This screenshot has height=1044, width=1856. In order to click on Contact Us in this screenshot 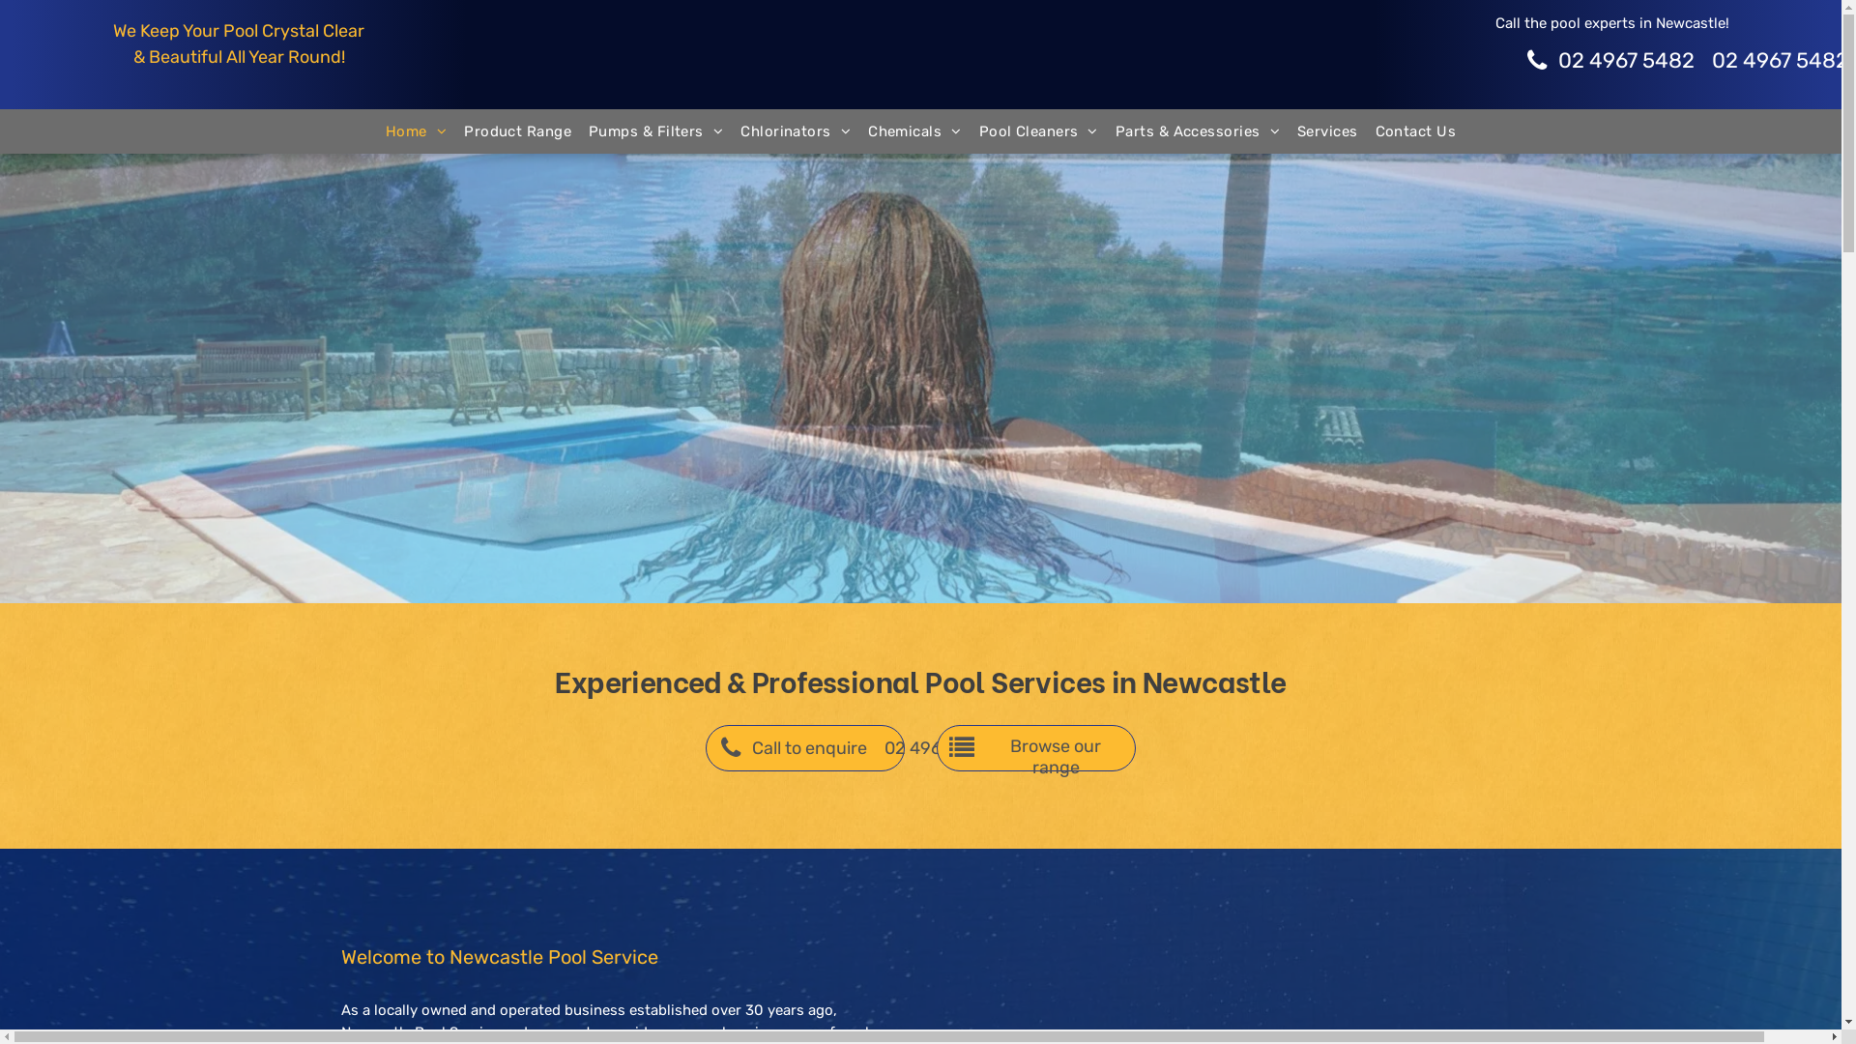, I will do `click(1416, 131)`.